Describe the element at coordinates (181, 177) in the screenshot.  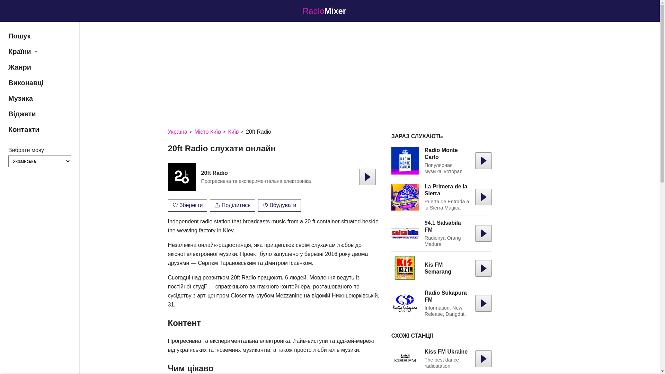
I see `20ft Radio` at that location.